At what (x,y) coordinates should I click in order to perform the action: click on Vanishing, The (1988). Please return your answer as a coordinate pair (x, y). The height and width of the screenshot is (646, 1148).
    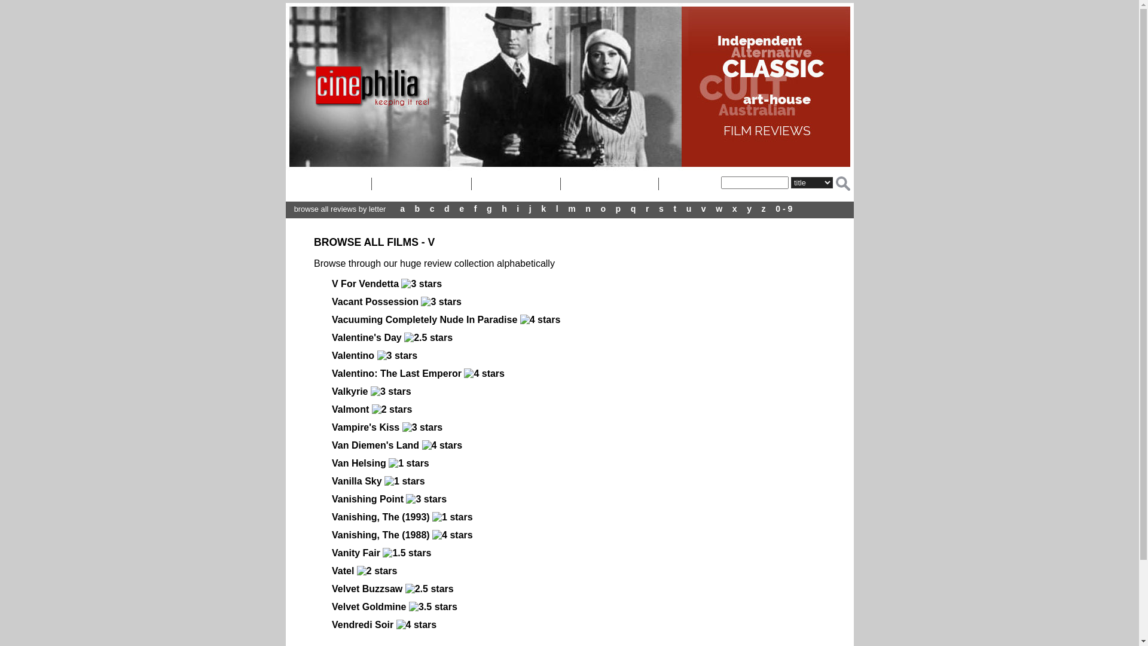
    Looking at the image, I should click on (381, 535).